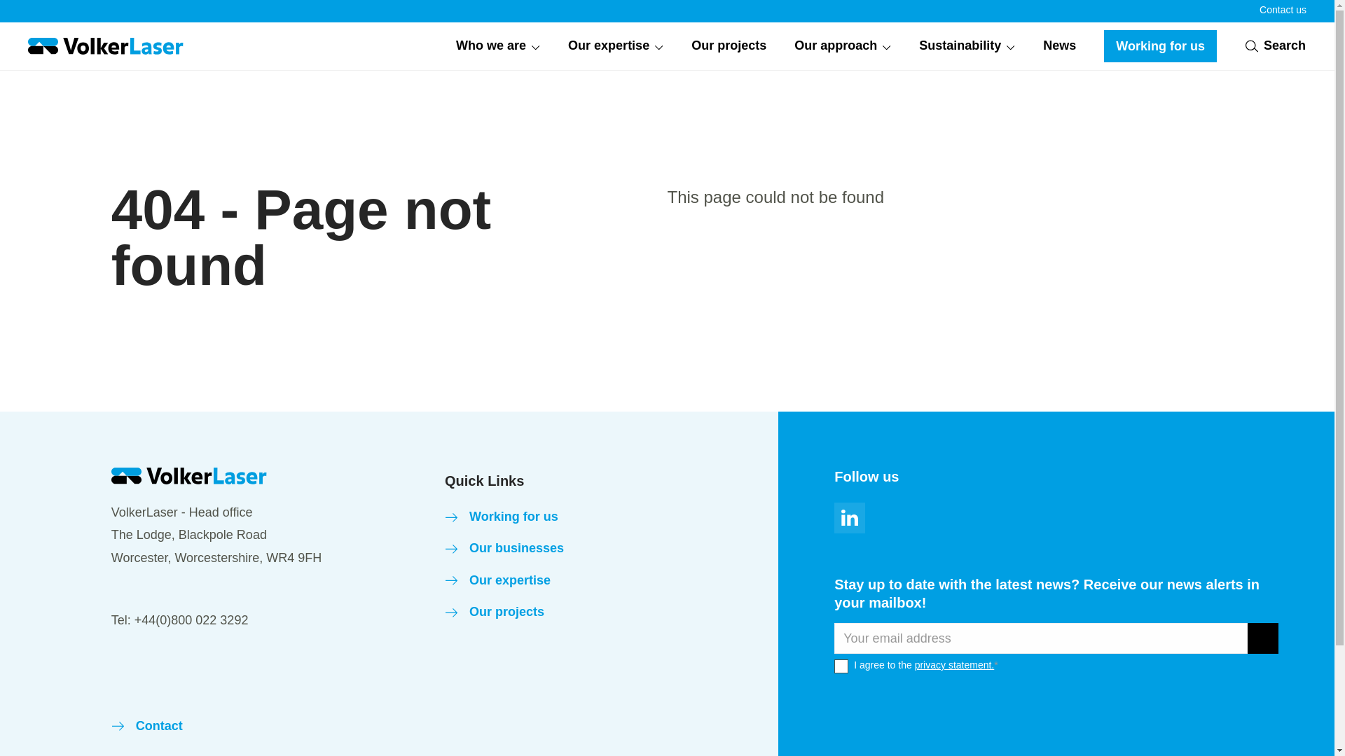  I want to click on Our approach, so click(842, 46).